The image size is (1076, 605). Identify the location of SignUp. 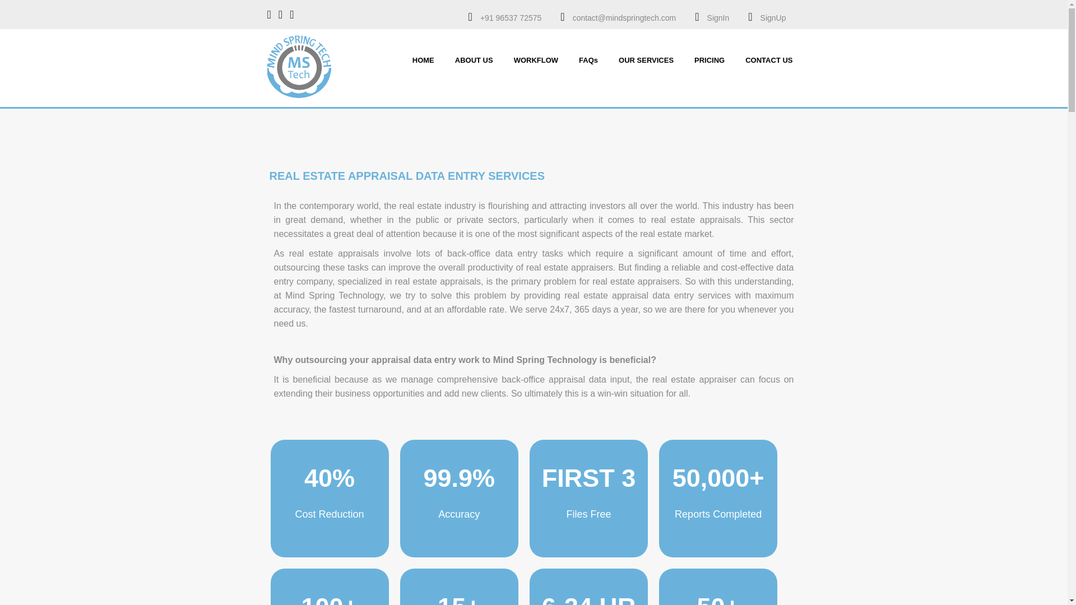
(773, 17).